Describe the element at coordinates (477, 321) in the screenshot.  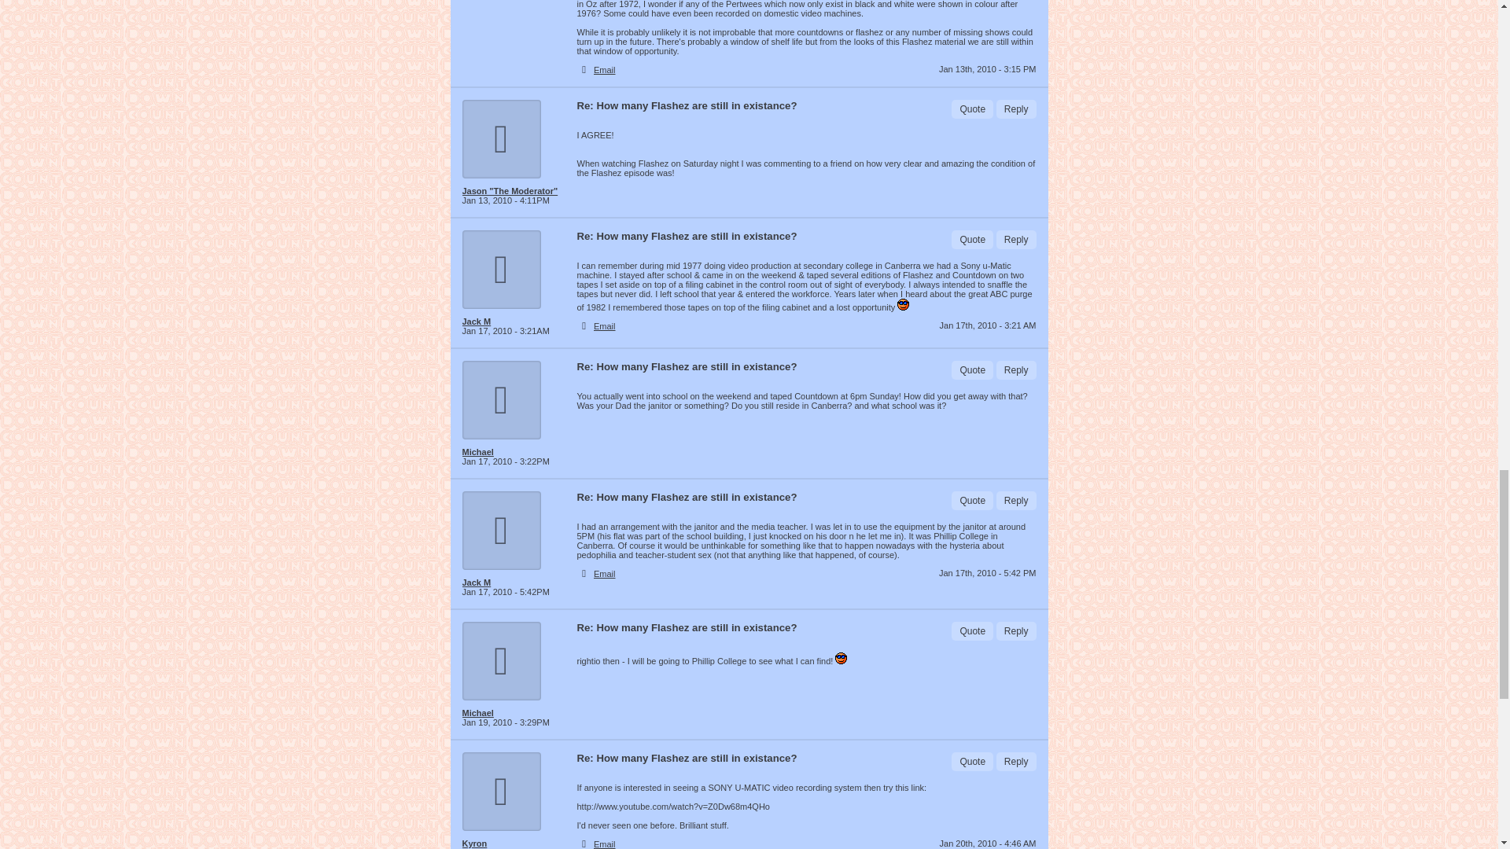
I see `Messages from this User` at that location.